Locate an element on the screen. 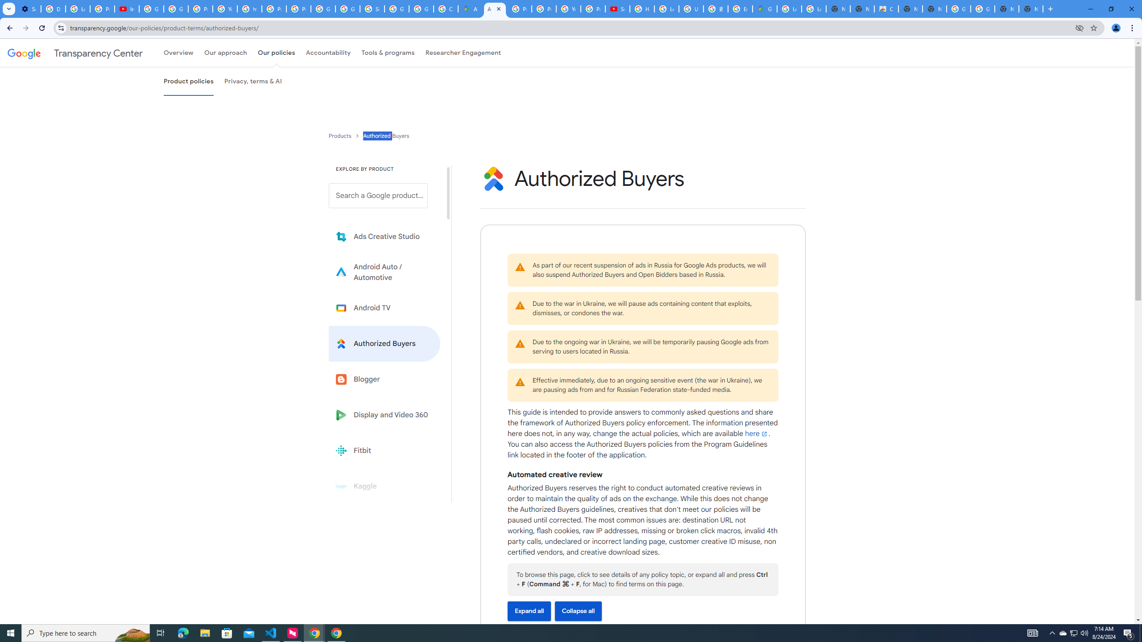 The image size is (1142, 642). Blogger is located at coordinates (385, 379).